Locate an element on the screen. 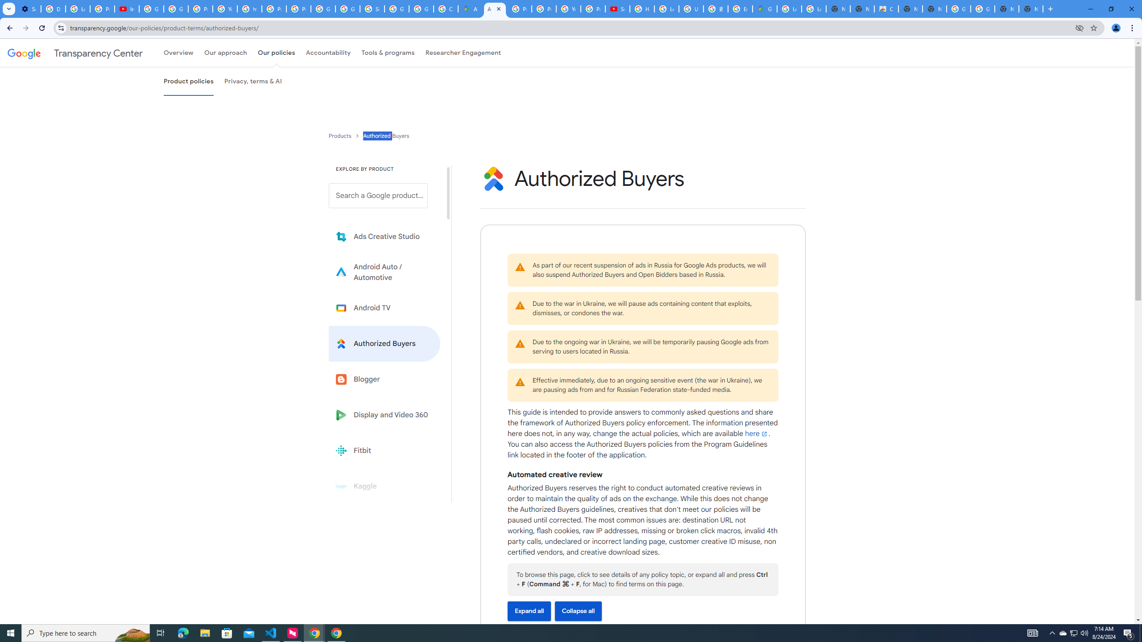 The image size is (1142, 642). Blogger is located at coordinates (385, 379).